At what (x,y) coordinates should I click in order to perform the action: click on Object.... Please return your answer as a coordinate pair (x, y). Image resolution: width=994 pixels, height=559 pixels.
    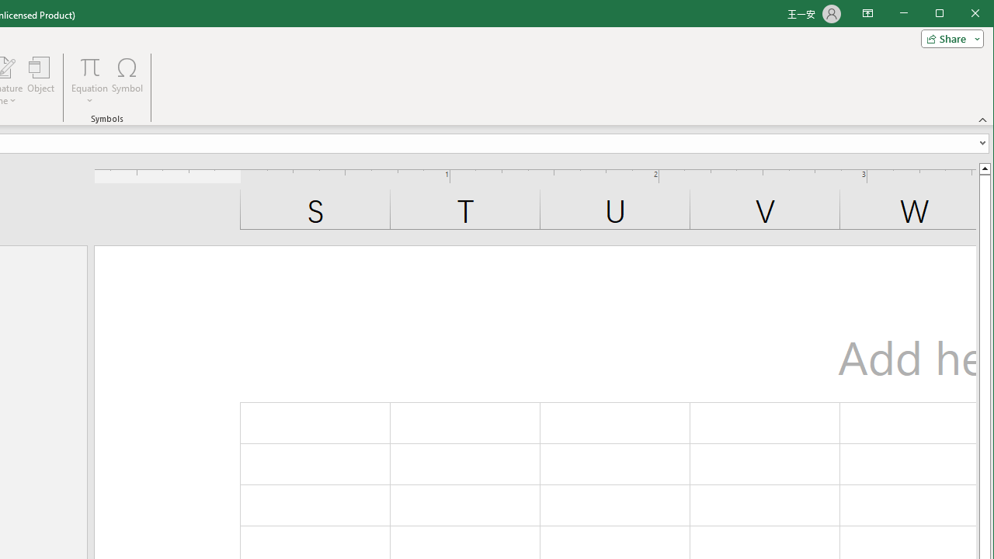
    Looking at the image, I should click on (41, 81).